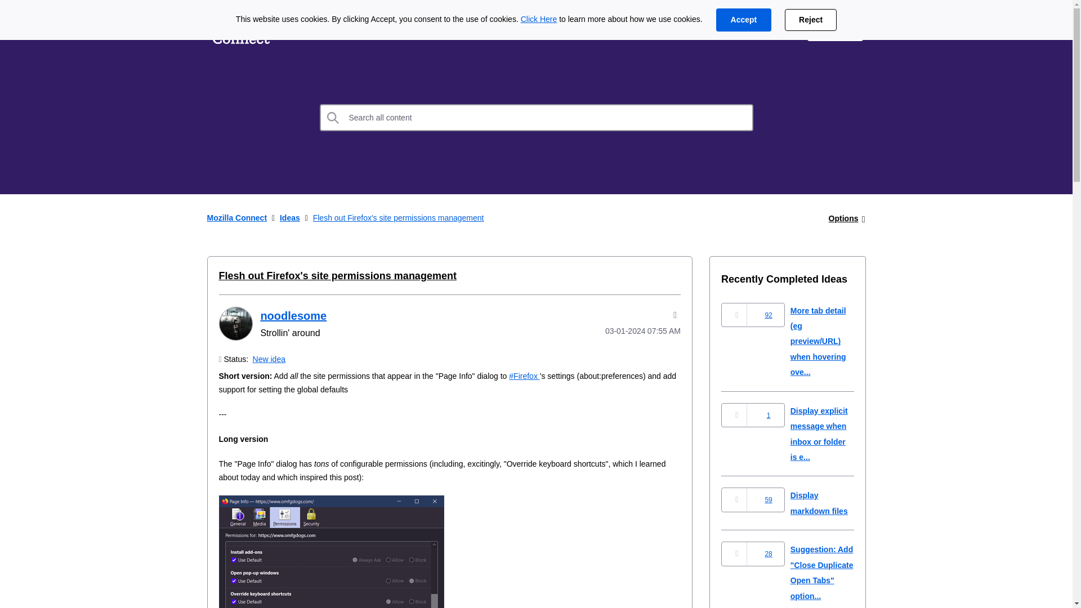  I want to click on Flesh out Firefox's site permissions management, so click(337, 276).